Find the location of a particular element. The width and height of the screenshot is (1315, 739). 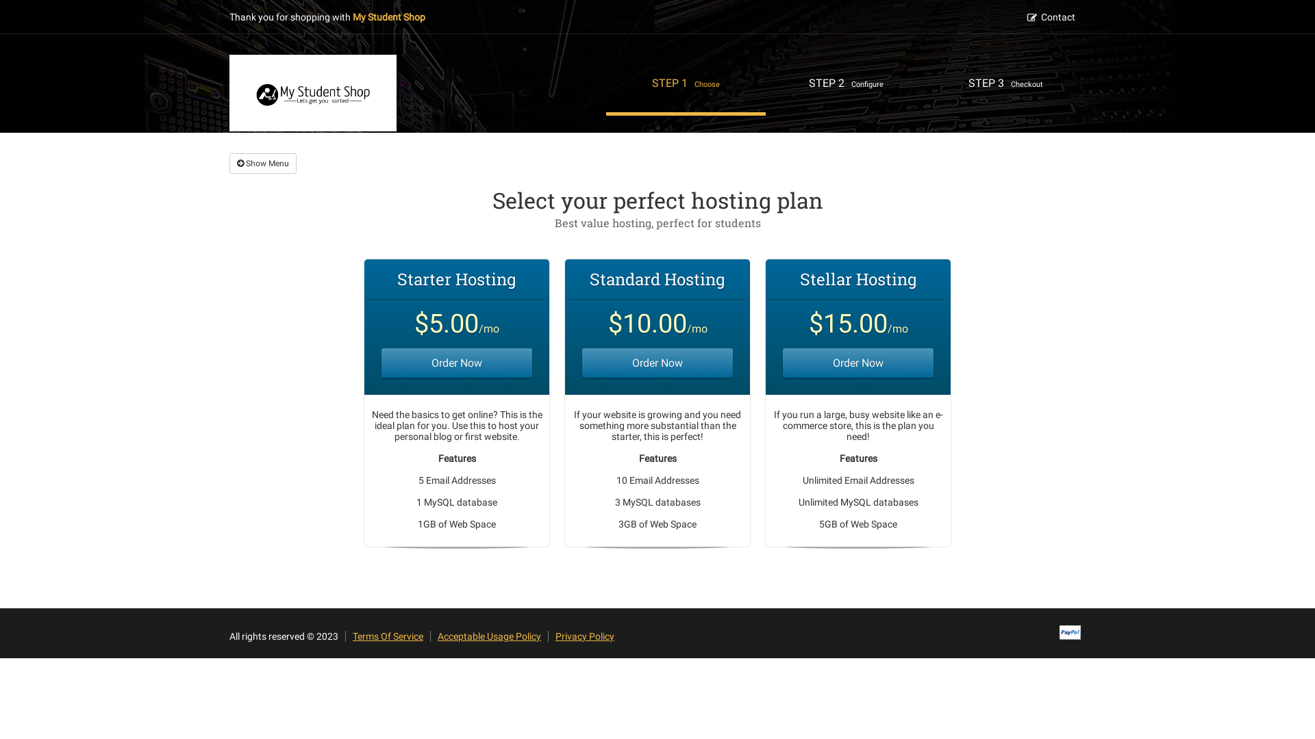

Terms Of Service is located at coordinates (388, 636).